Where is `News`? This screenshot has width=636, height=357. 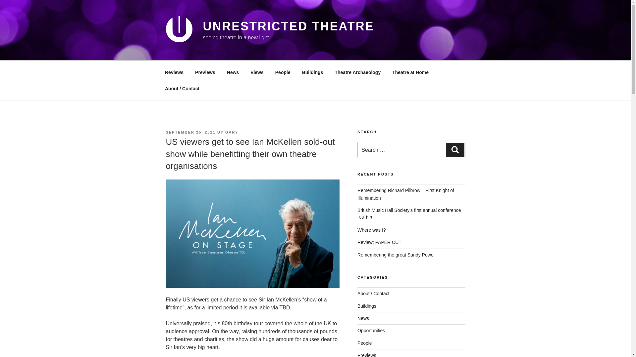 News is located at coordinates (233, 72).